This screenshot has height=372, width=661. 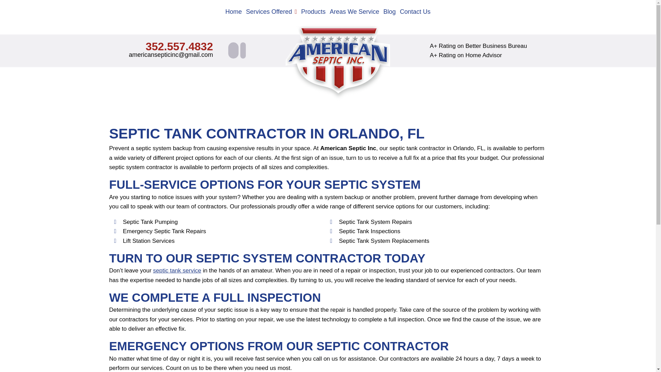 I want to click on Home, so click(x=233, y=12).